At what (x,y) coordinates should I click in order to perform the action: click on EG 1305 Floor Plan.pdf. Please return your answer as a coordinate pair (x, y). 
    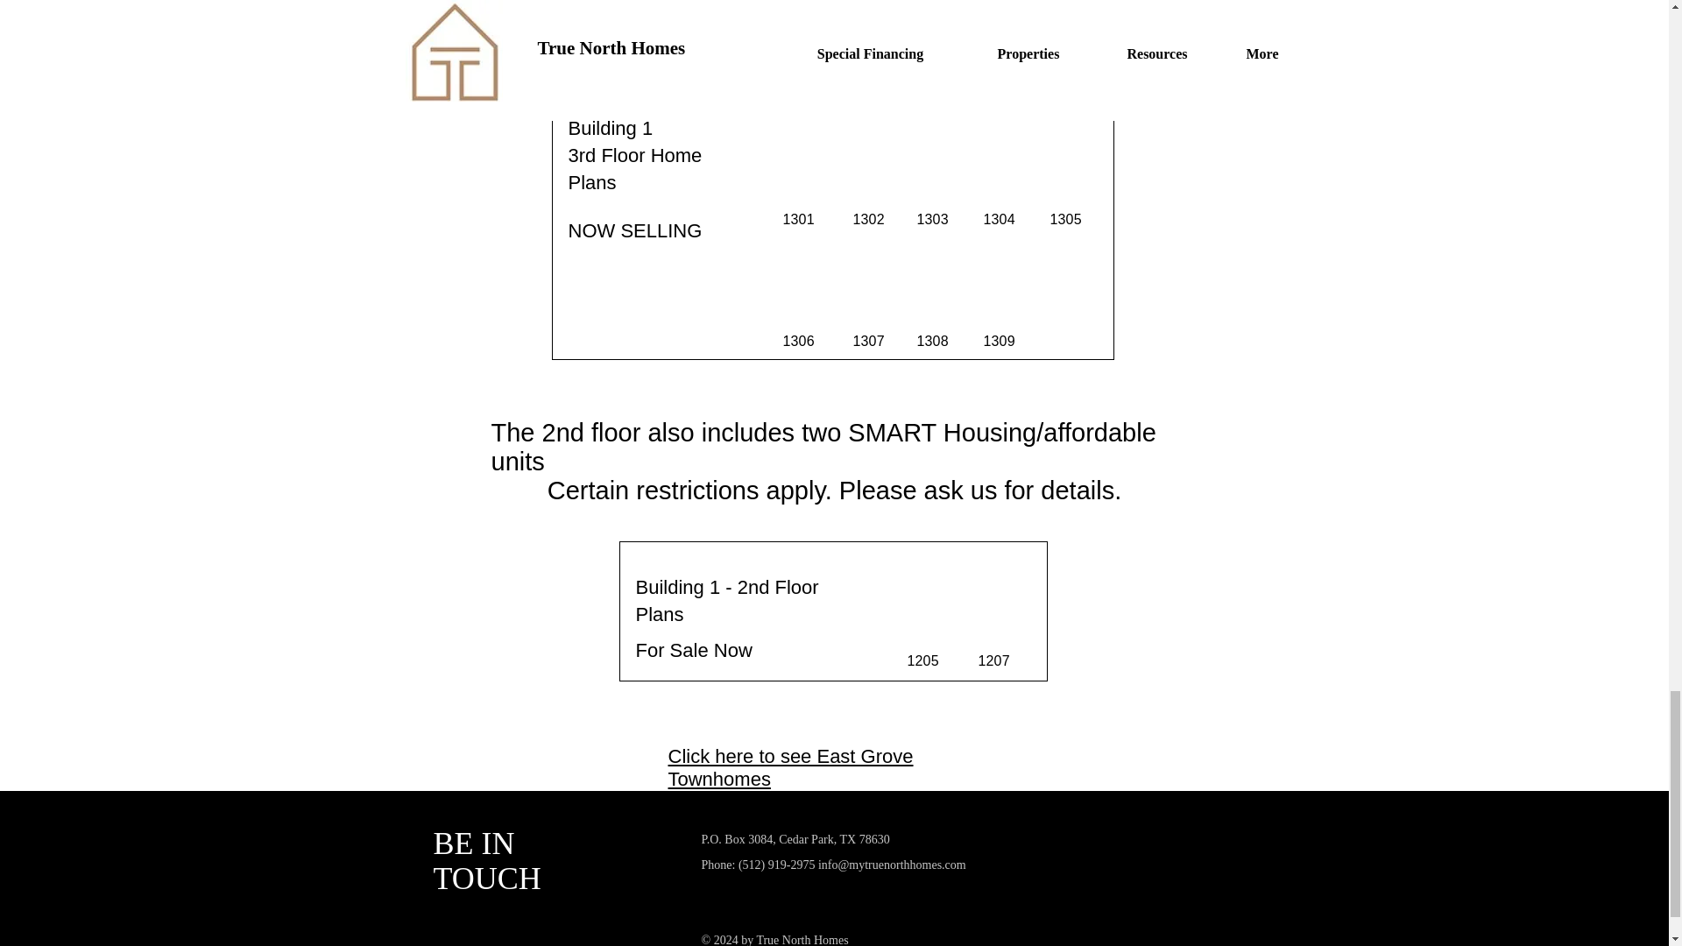
    Looking at the image, I should click on (1069, 148).